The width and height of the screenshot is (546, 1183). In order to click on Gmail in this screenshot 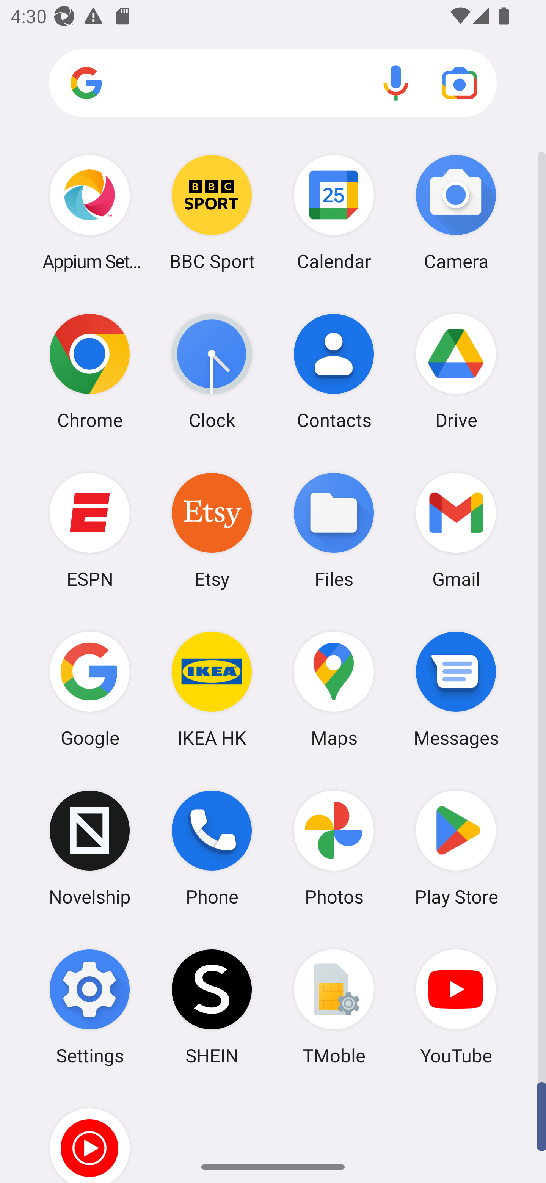, I will do `click(456, 530)`.